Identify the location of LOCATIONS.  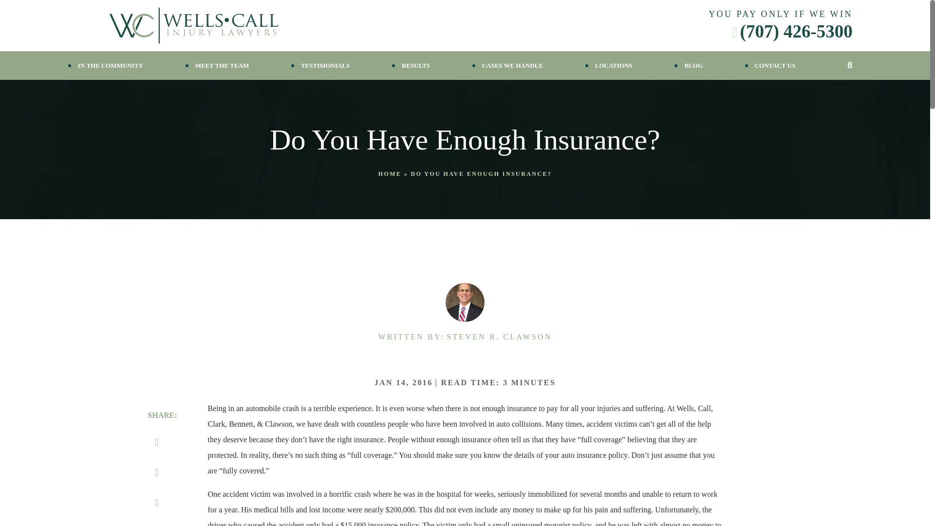
(614, 65).